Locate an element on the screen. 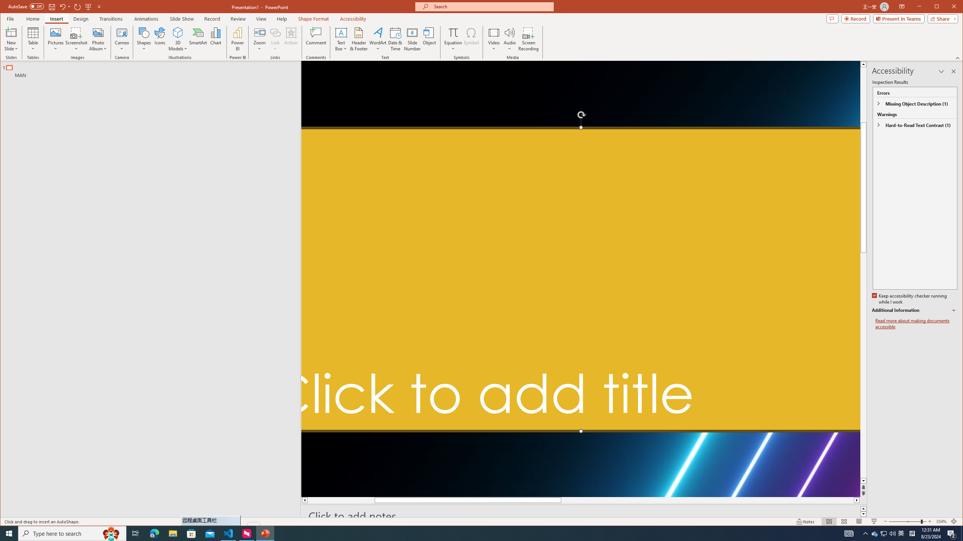 This screenshot has width=963, height=541. Power BI is located at coordinates (238, 39).